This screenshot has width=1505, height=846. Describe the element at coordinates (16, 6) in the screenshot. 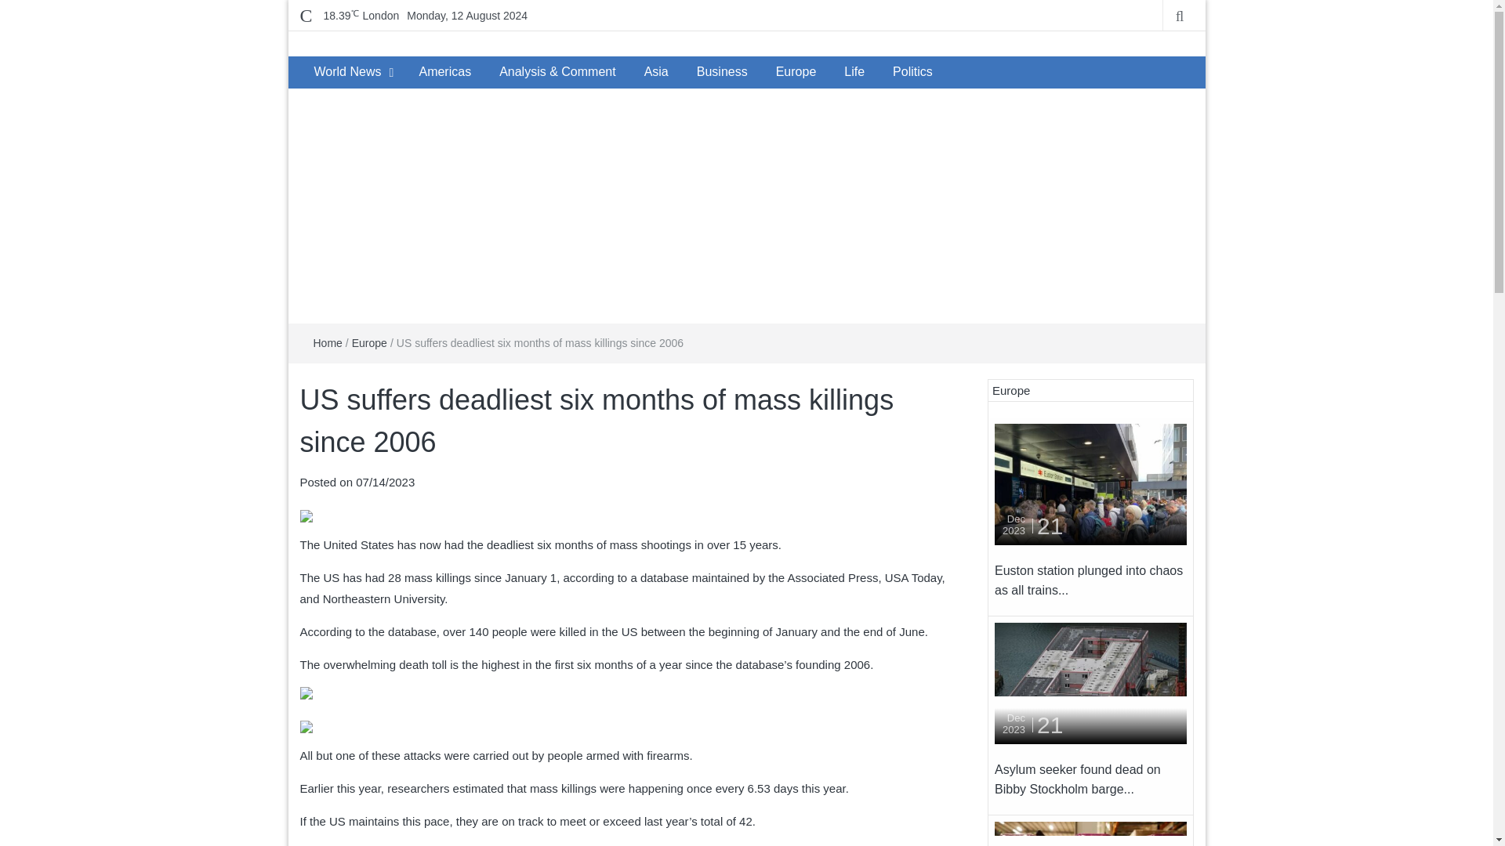

I see `Search` at that location.